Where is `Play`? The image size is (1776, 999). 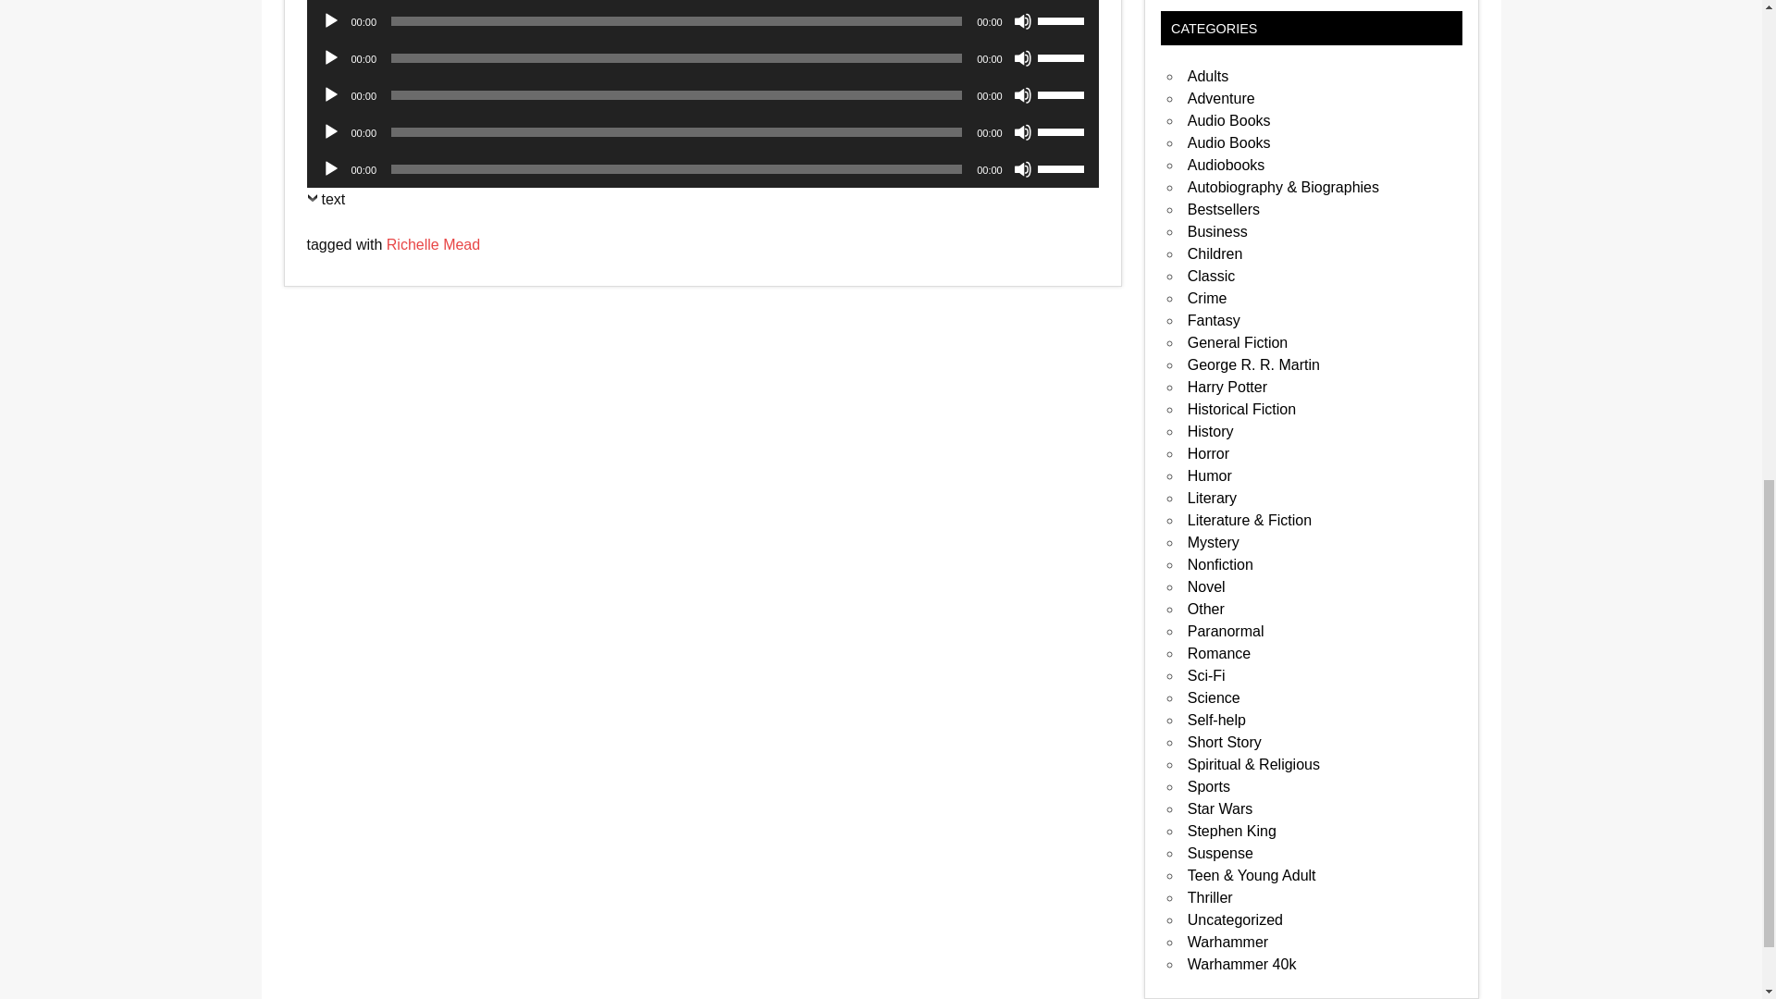 Play is located at coordinates (331, 57).